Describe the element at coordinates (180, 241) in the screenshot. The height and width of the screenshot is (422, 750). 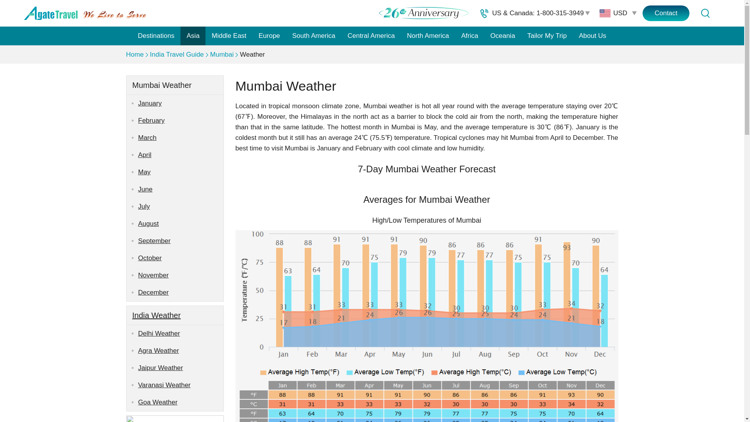
I see `September` at that location.